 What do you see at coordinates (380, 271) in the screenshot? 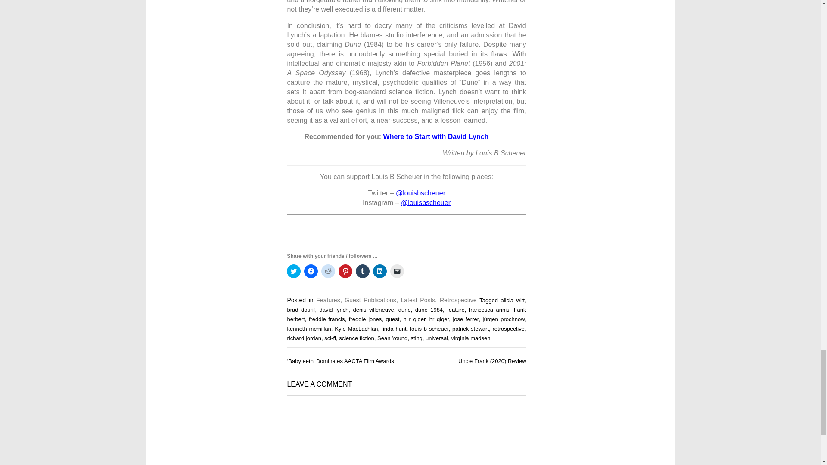
I see `Click to share on LinkedIn` at bounding box center [380, 271].